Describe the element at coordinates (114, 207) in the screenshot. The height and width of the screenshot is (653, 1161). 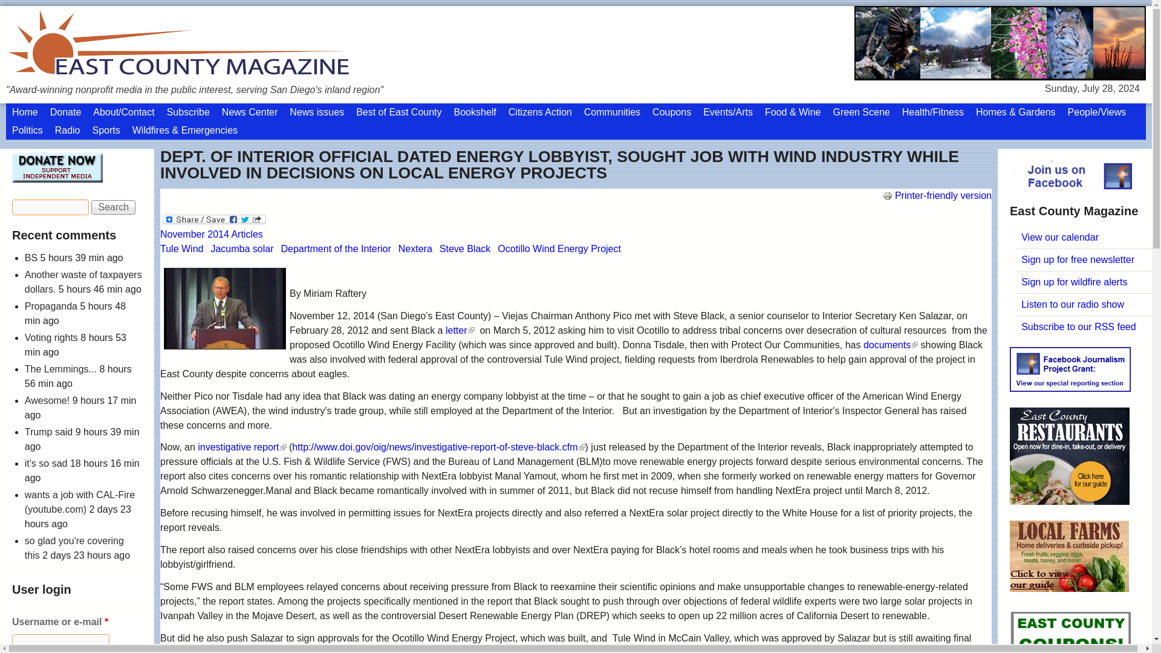
I see `Search` at that location.